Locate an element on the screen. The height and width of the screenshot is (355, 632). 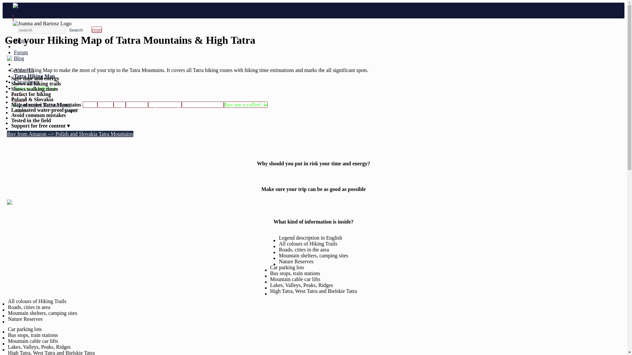
Buy Tatra Map is located at coordinates (165, 105).